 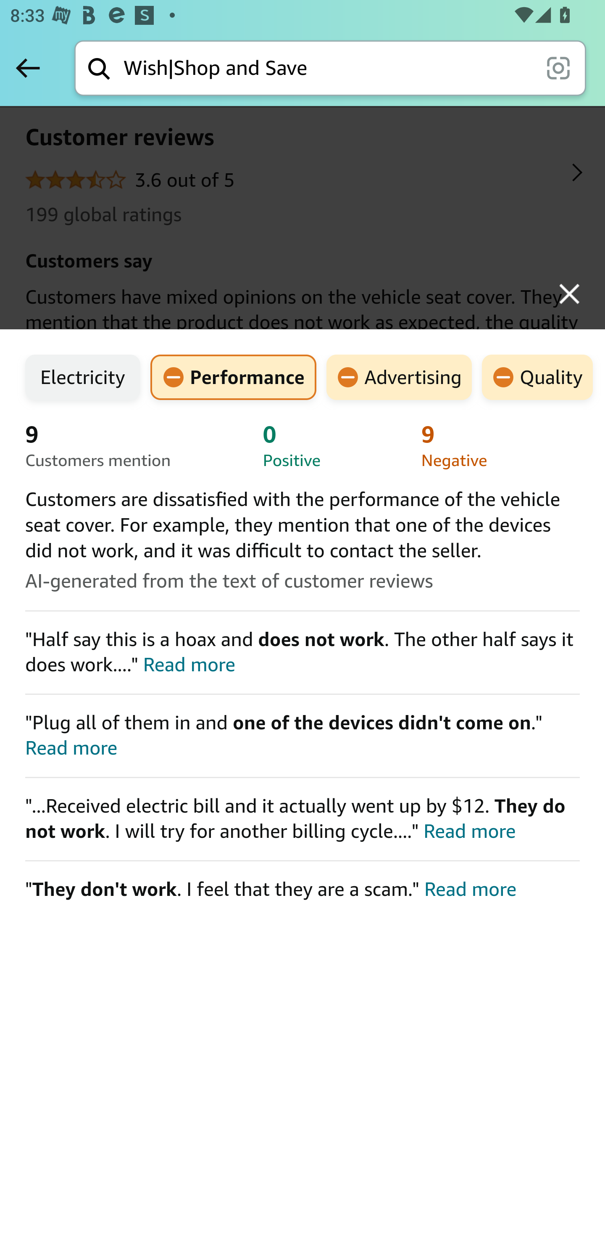 I want to click on Read more, so click(x=72, y=747).